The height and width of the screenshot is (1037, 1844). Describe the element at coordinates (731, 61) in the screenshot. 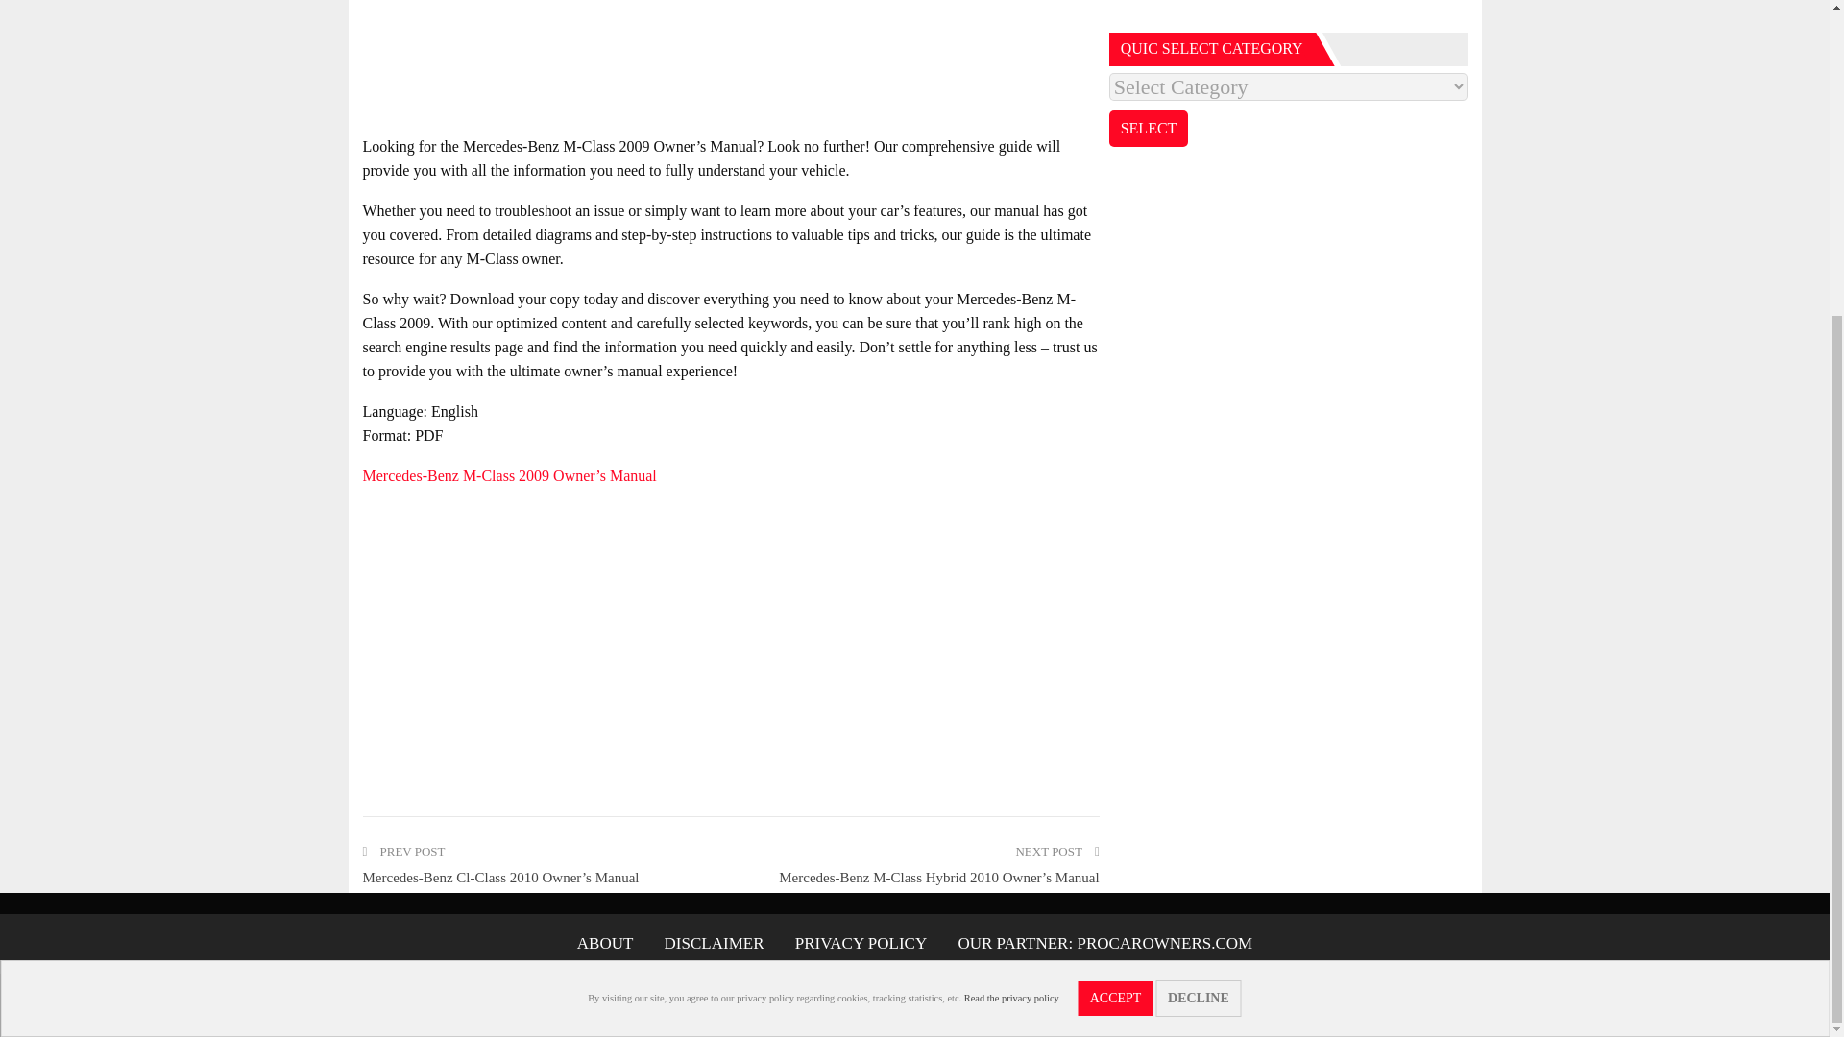

I see `Advertisement` at that location.